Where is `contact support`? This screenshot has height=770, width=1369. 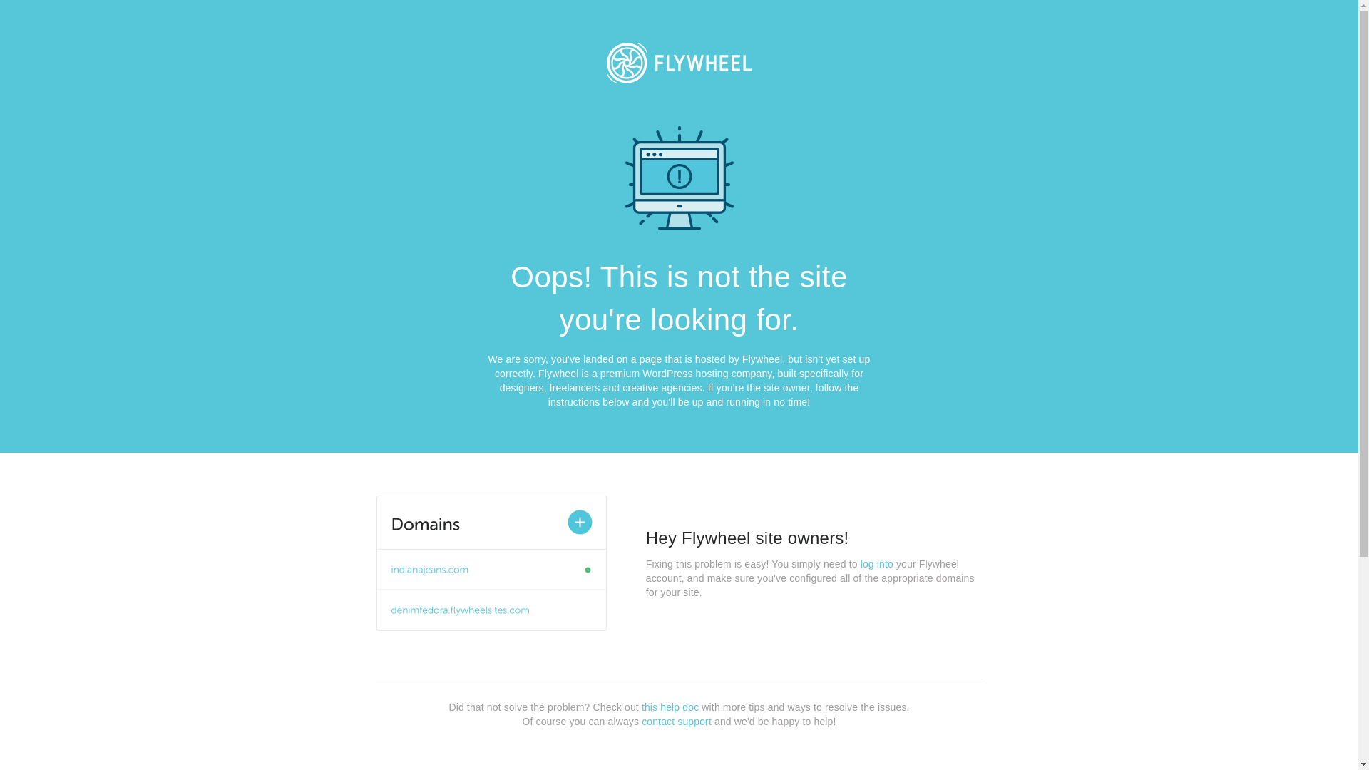
contact support is located at coordinates (677, 722).